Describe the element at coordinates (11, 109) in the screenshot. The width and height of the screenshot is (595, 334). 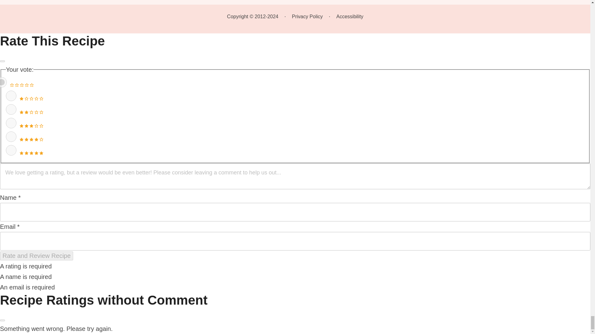
I see `2` at that location.